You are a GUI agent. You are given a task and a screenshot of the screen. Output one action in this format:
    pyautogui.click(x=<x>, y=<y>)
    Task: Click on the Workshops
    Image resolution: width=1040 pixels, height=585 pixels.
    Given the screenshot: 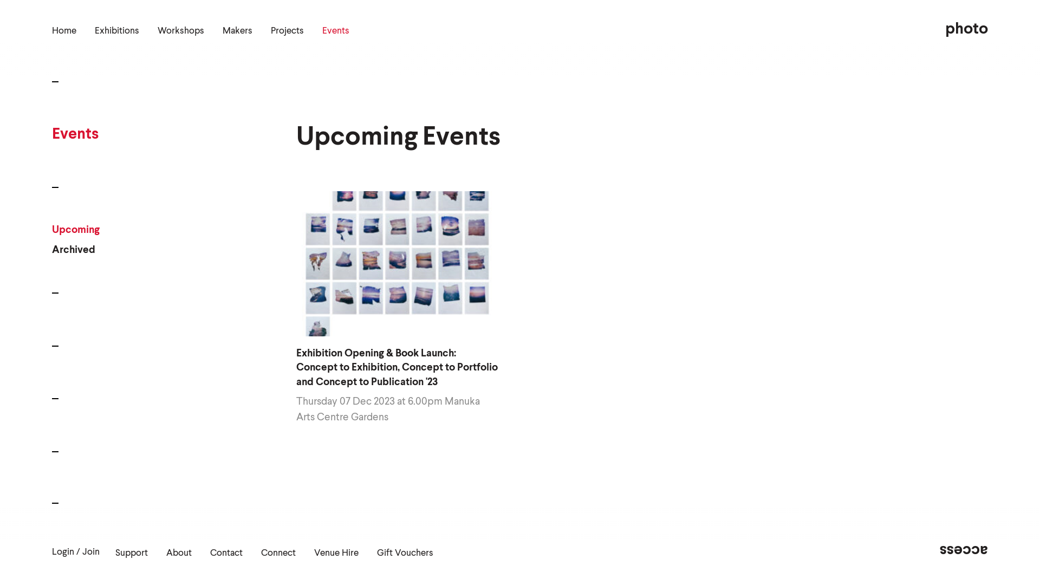 What is the action you would take?
    pyautogui.click(x=181, y=31)
    